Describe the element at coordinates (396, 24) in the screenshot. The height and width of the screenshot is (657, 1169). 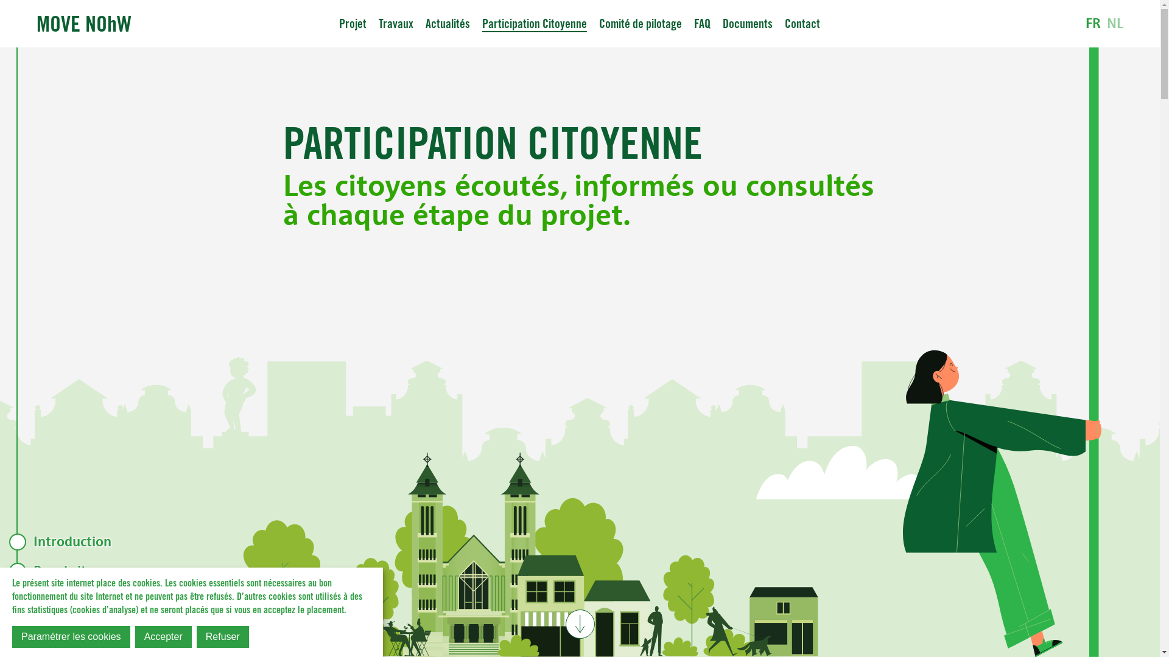
I see `Travaux` at that location.